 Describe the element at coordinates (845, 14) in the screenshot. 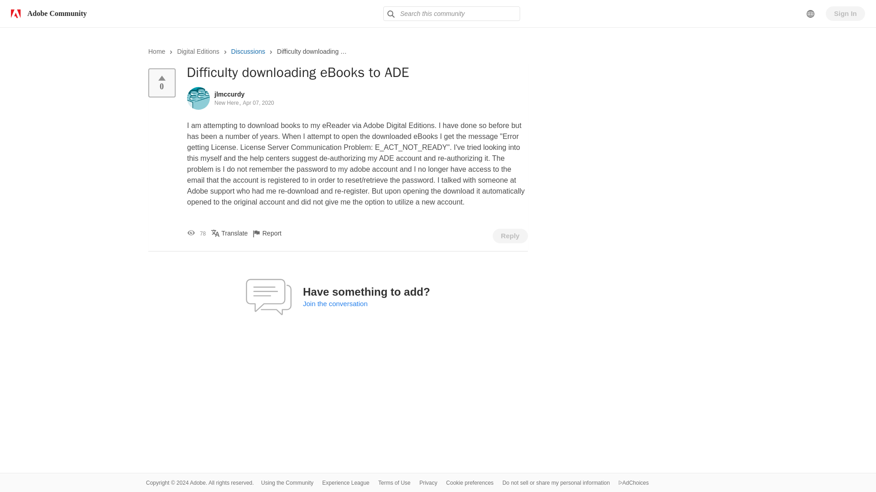

I see `SignIn` at that location.